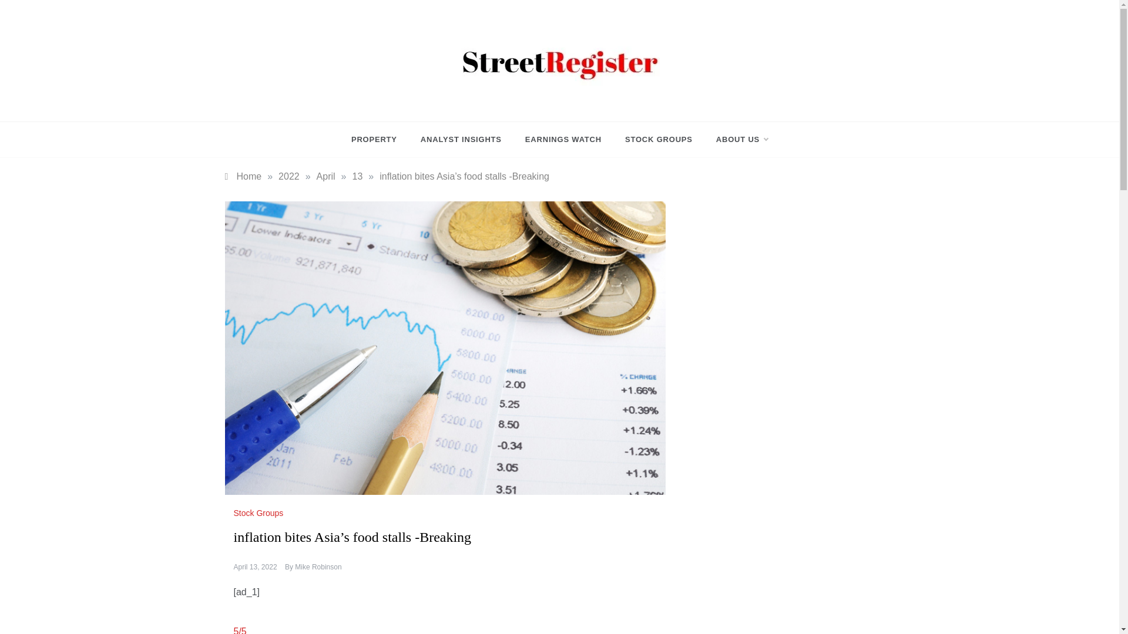  Describe the element at coordinates (357, 176) in the screenshot. I see `13` at that location.